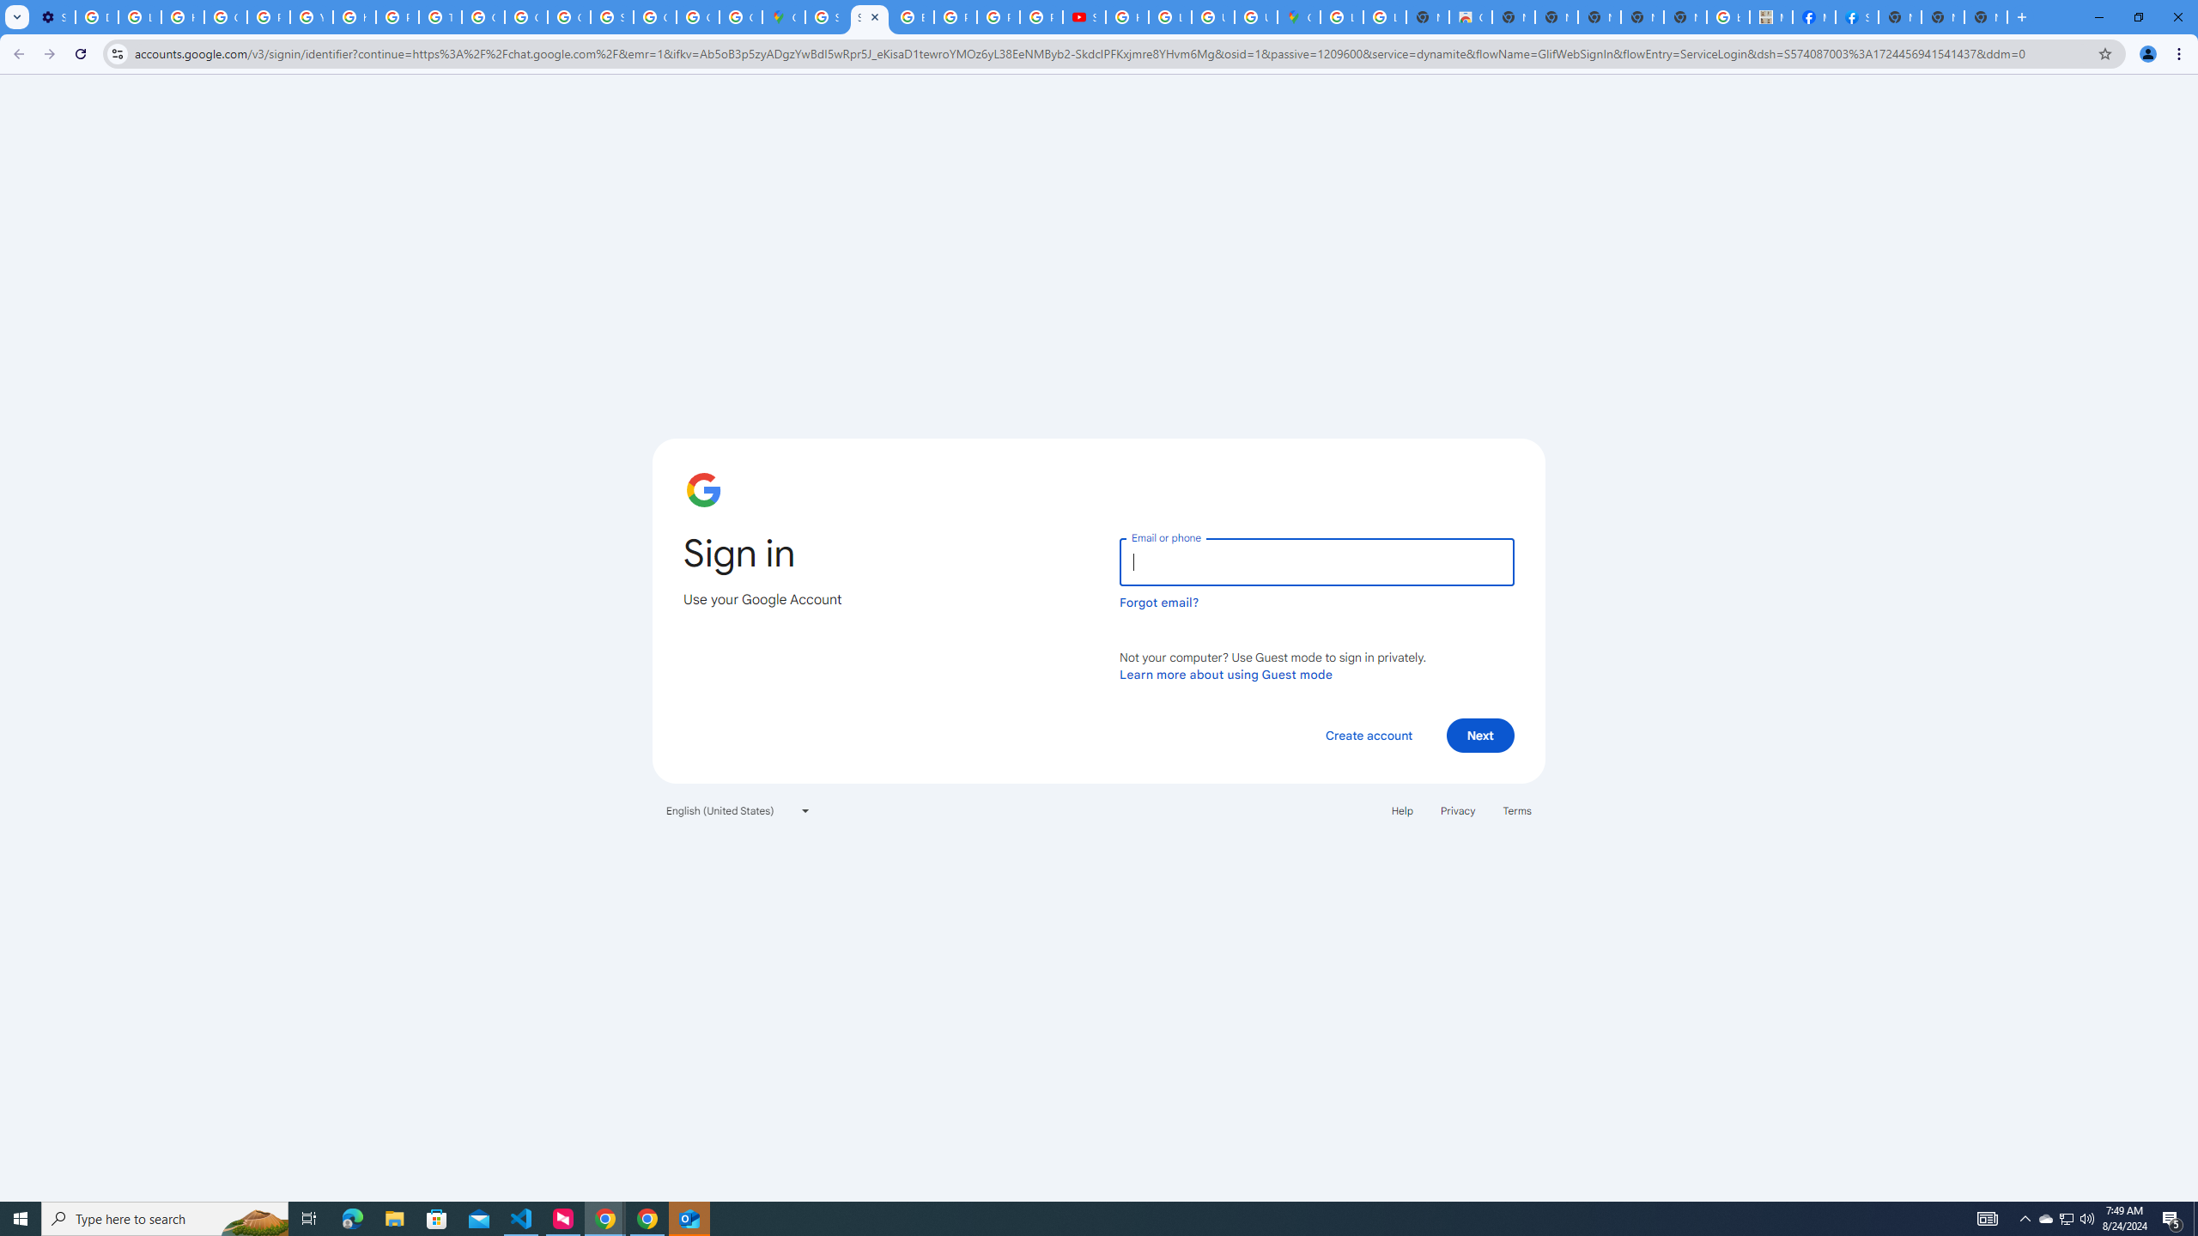 The height and width of the screenshot is (1236, 2198). I want to click on Sign Up for Facebook, so click(1856, 17).